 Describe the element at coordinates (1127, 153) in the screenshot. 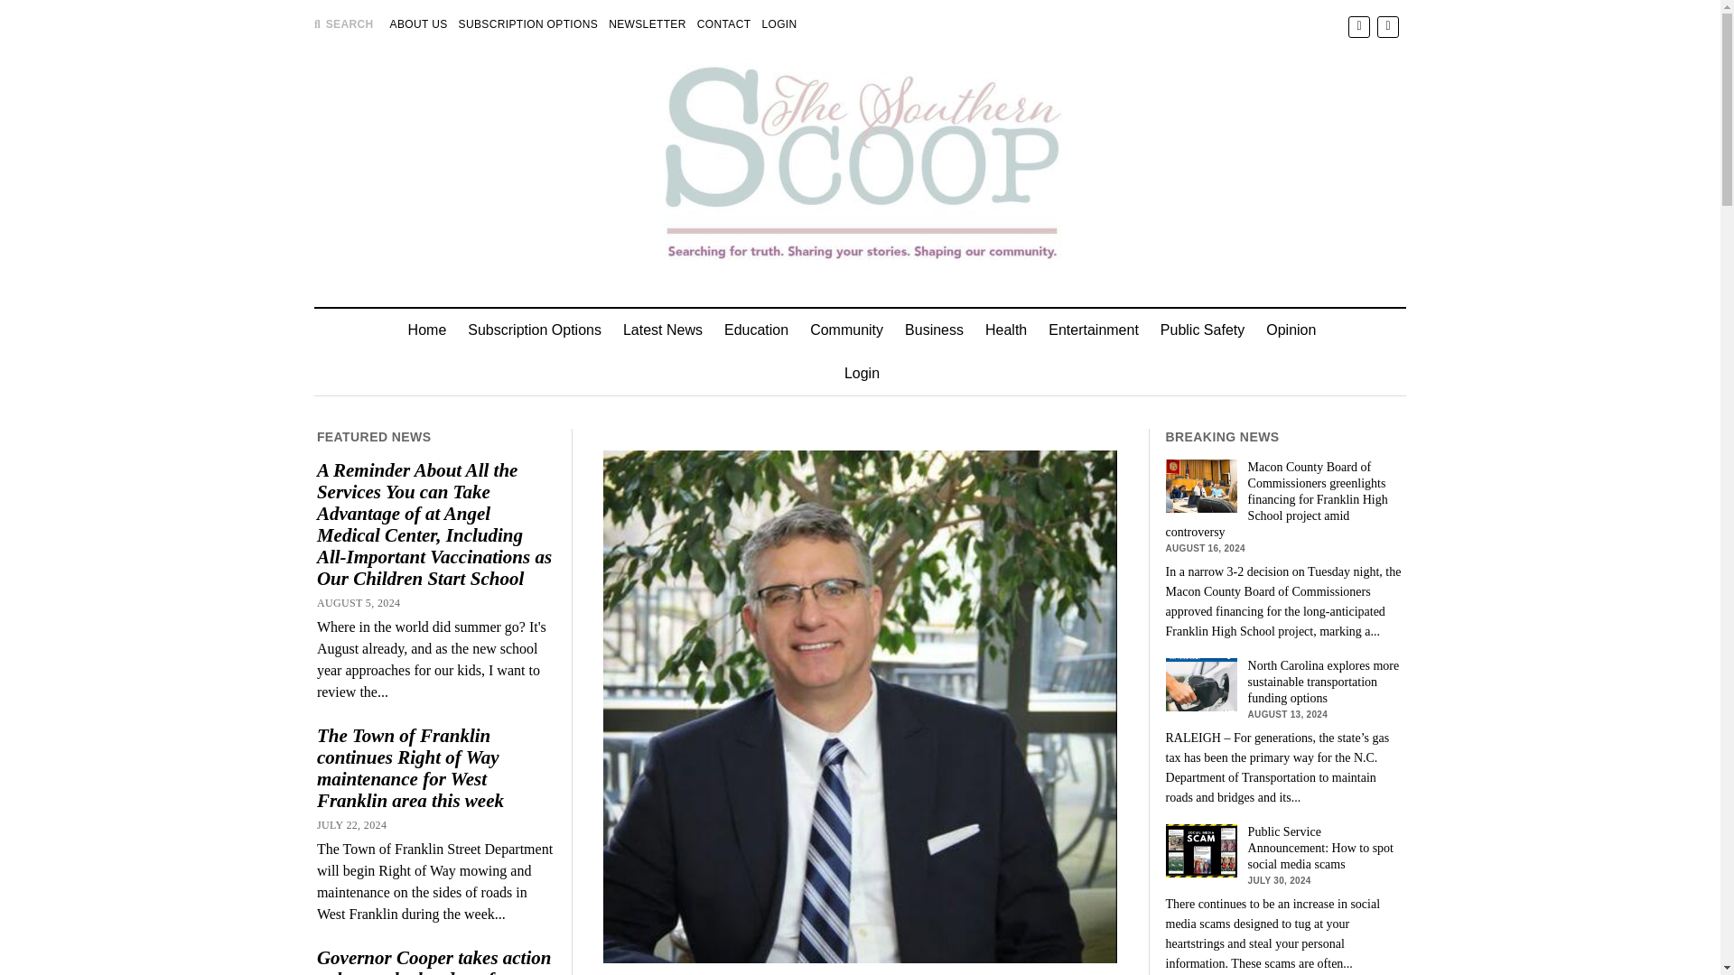

I see `Search` at that location.